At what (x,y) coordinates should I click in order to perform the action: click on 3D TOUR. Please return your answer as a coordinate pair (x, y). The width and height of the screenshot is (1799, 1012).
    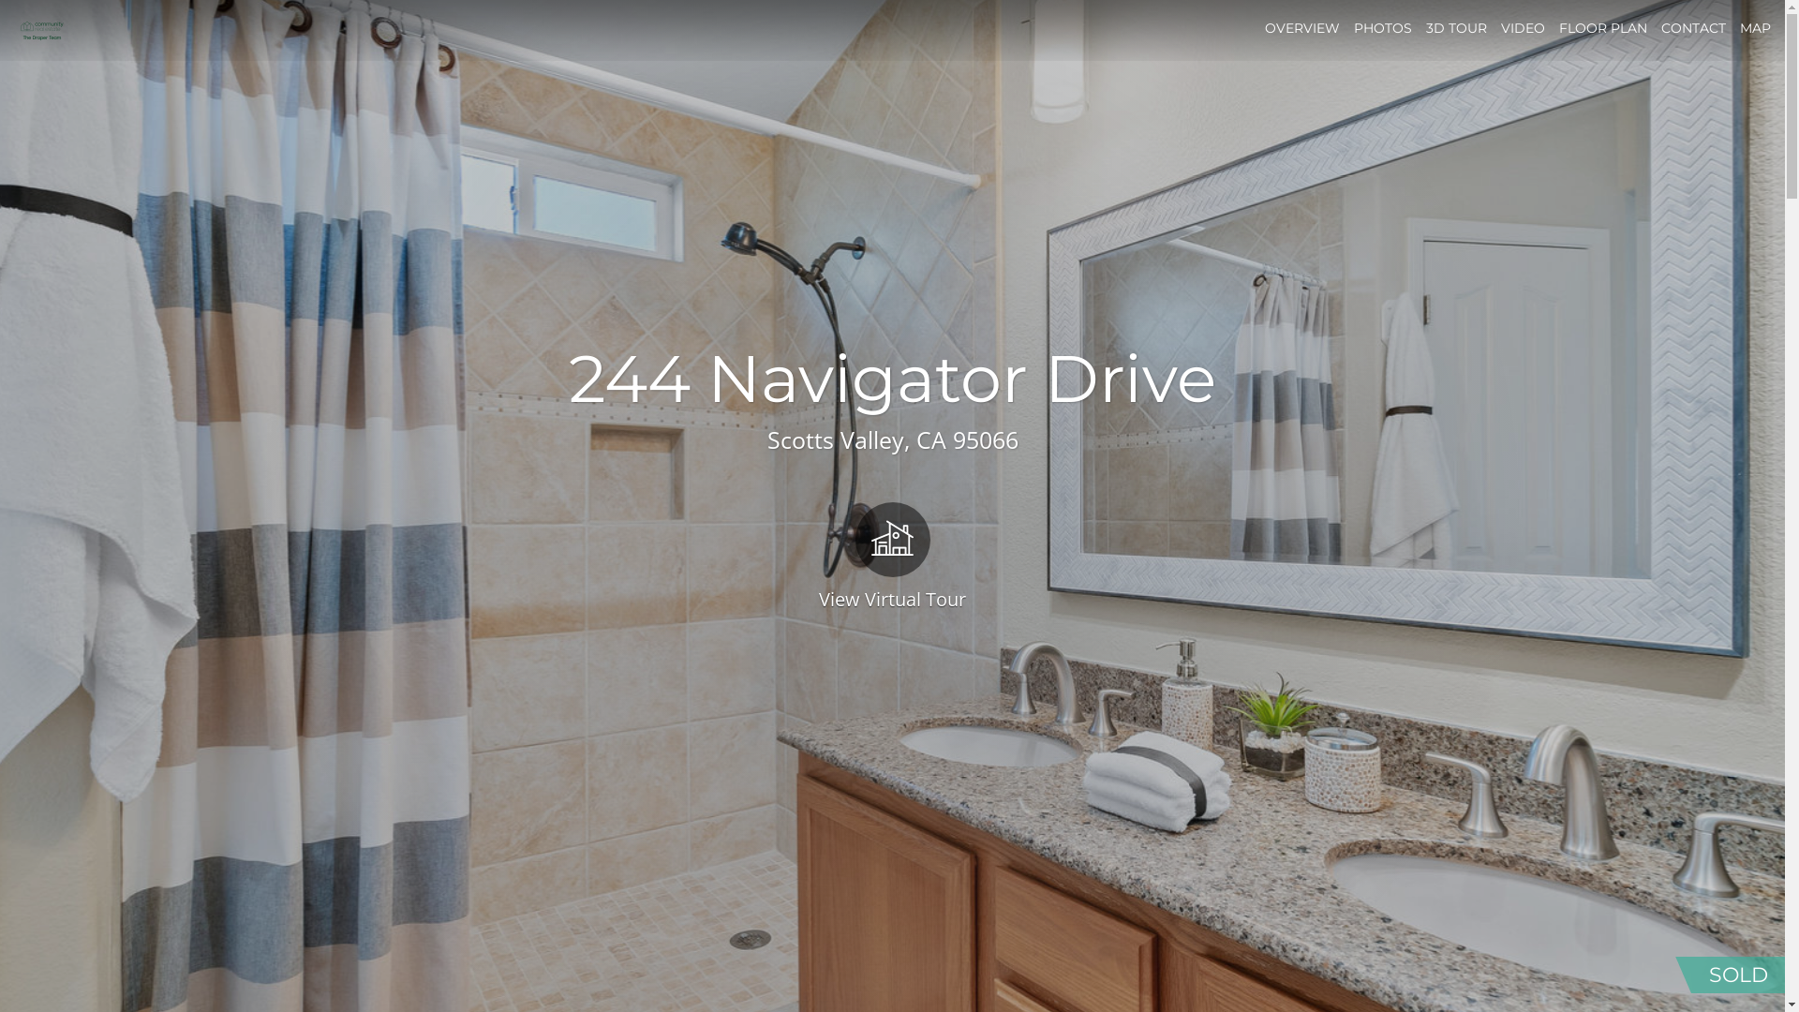
    Looking at the image, I should click on (1456, 28).